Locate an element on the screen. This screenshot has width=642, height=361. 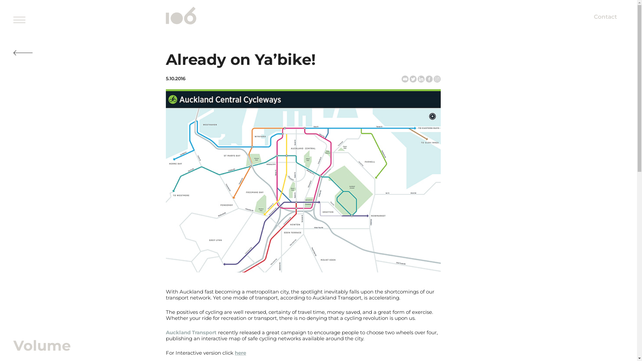
Subscribe is located at coordinates (609, 23).